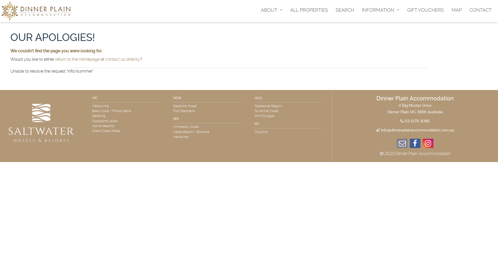 The image size is (498, 280). What do you see at coordinates (104, 126) in the screenshot?
I see `Alpine Resorts` at bounding box center [104, 126].